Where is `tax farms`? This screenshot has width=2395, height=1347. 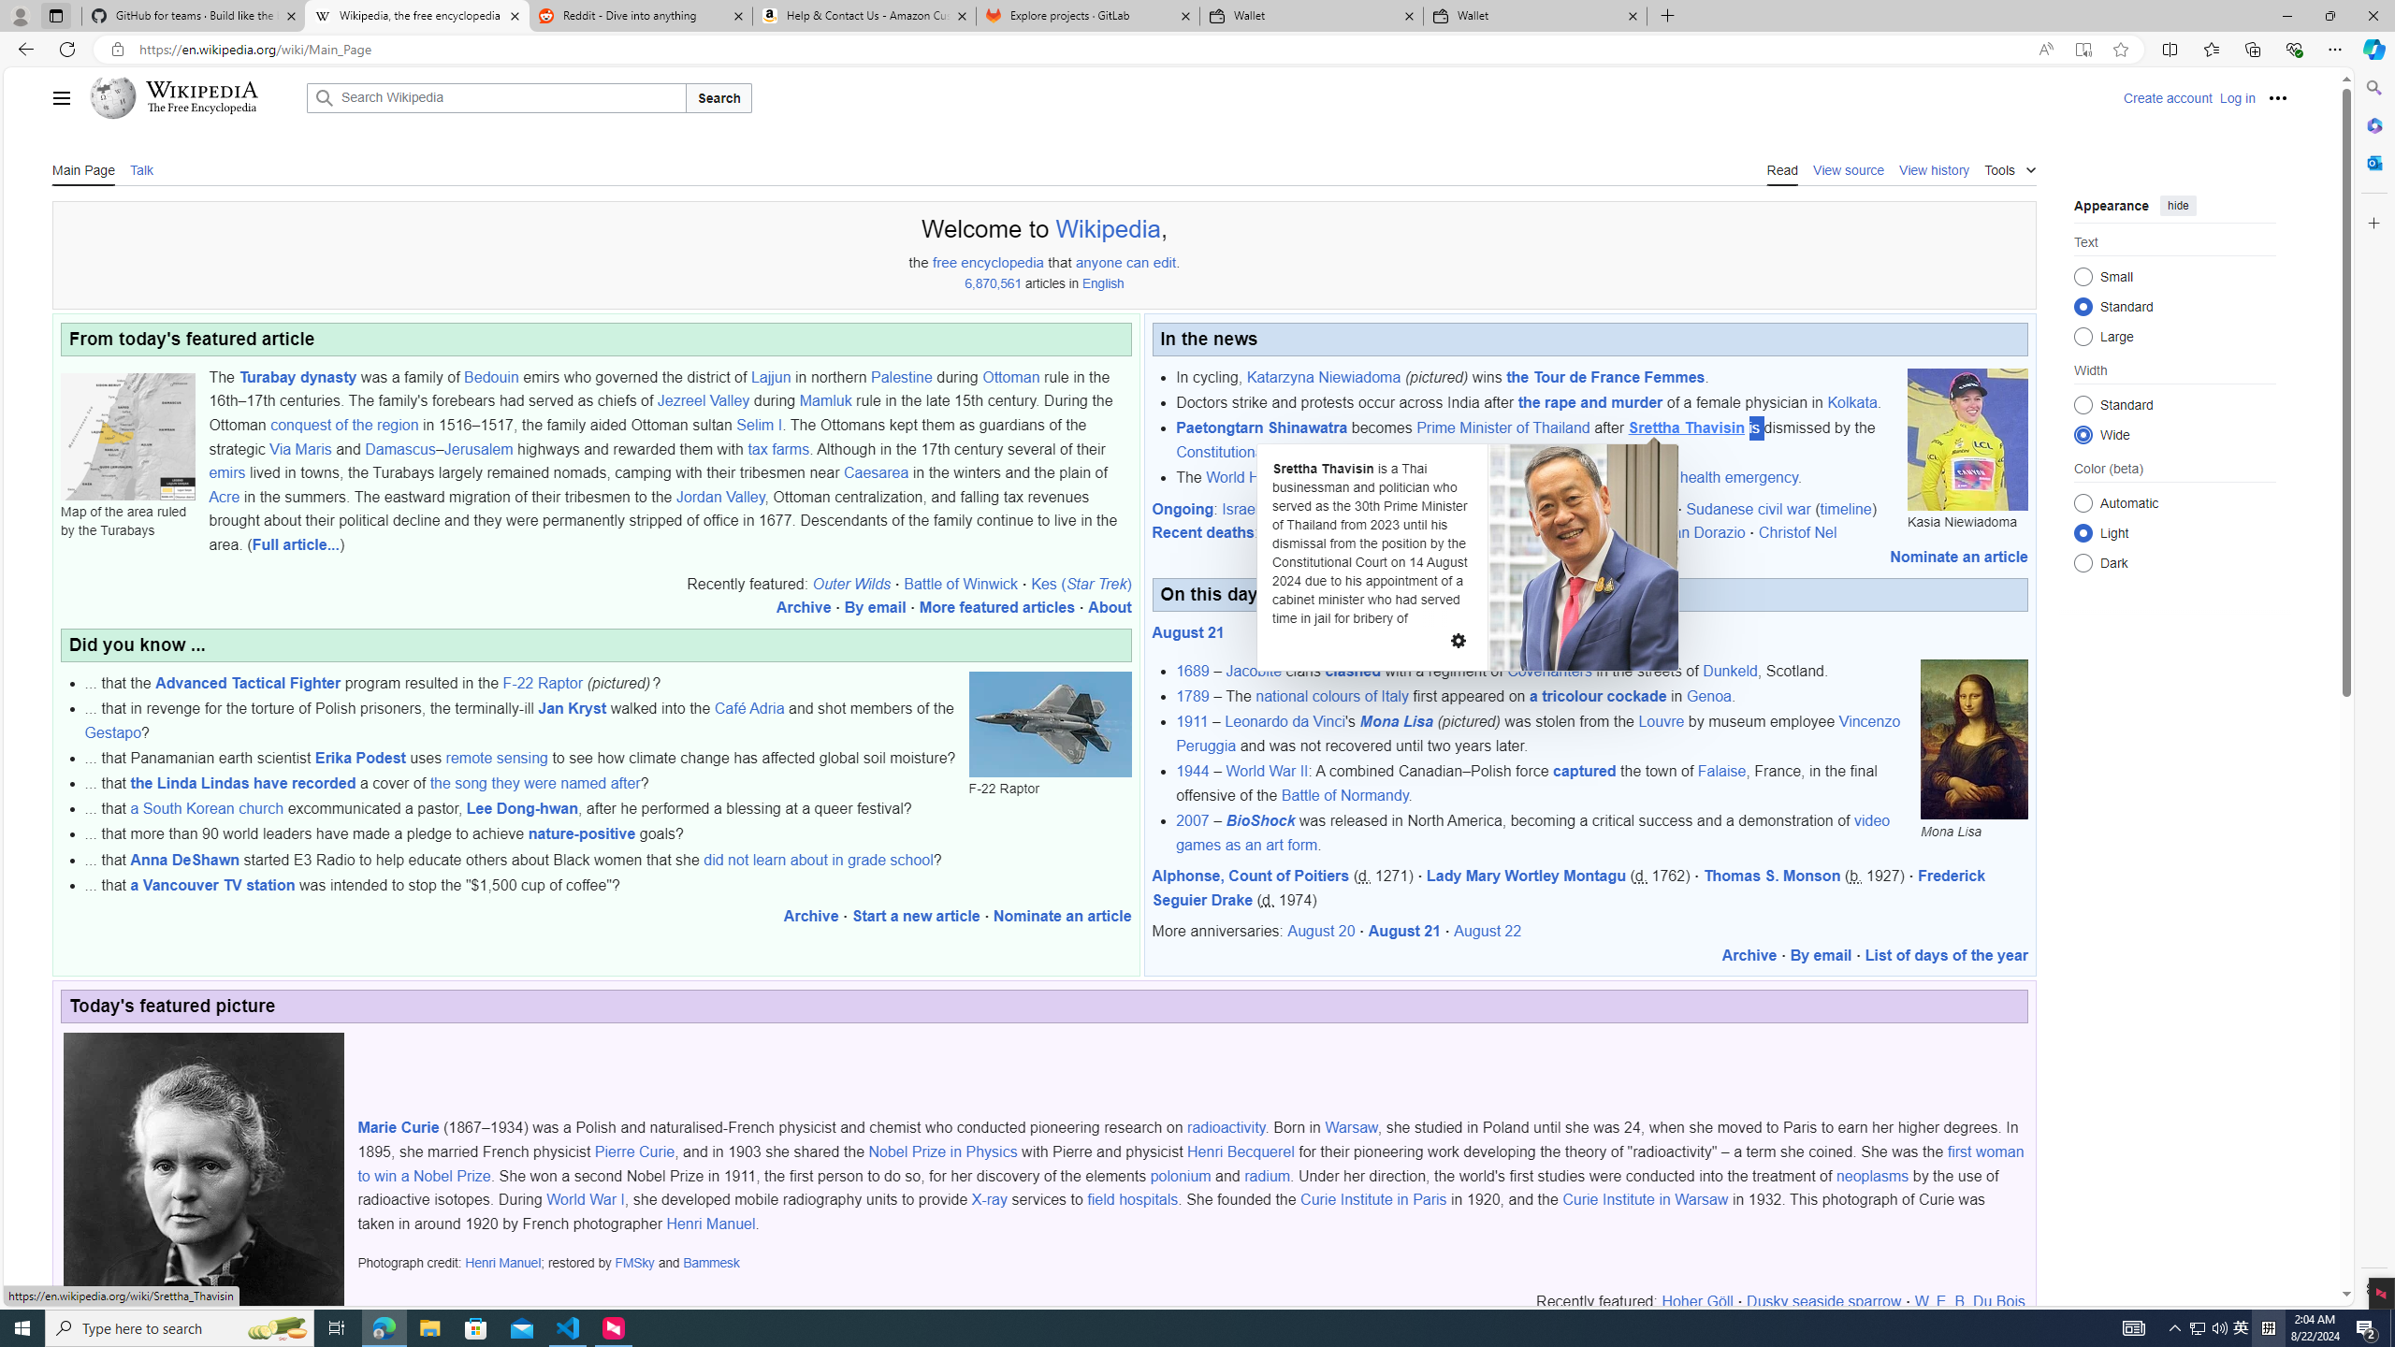
tax farms is located at coordinates (778, 449).